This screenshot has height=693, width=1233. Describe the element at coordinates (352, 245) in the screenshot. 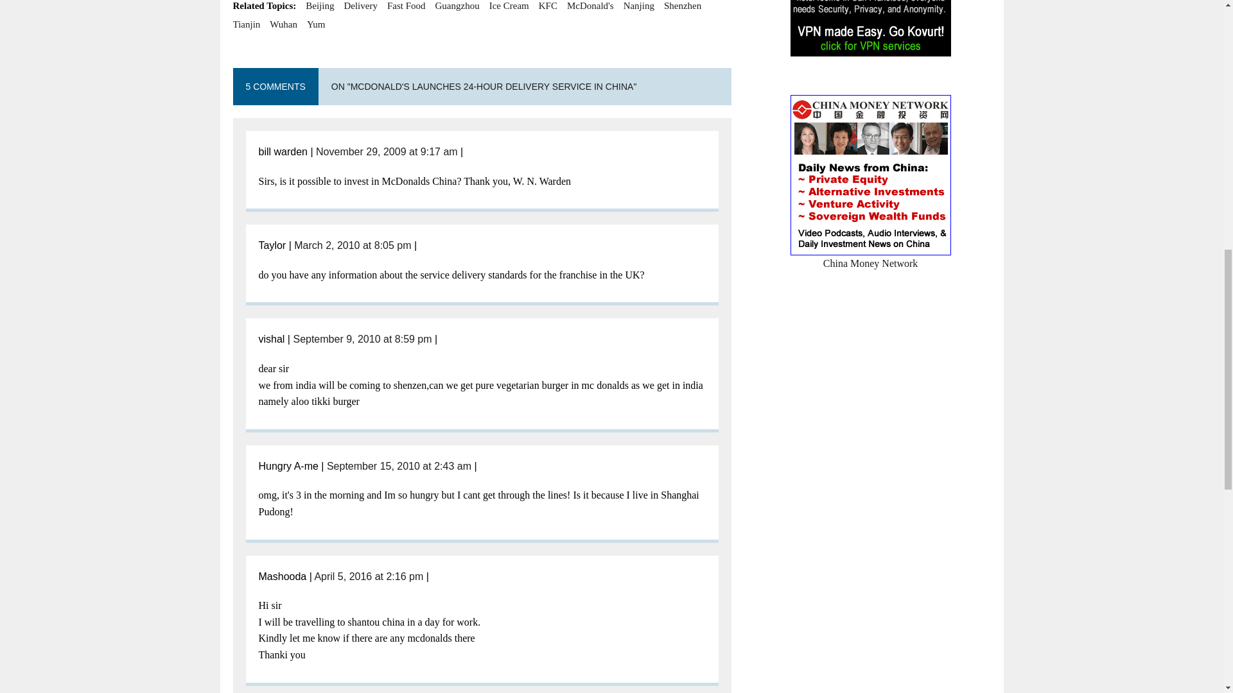

I see `March 2, 2010 at 8:05 pm` at that location.